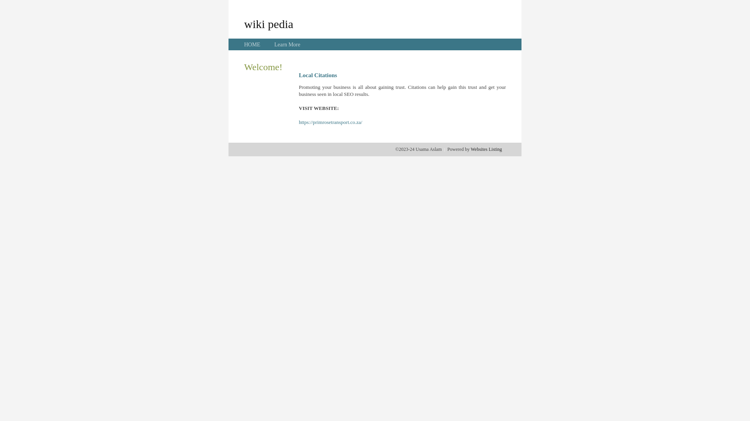  Describe the element at coordinates (269, 24) in the screenshot. I see `wiki pedia` at that location.